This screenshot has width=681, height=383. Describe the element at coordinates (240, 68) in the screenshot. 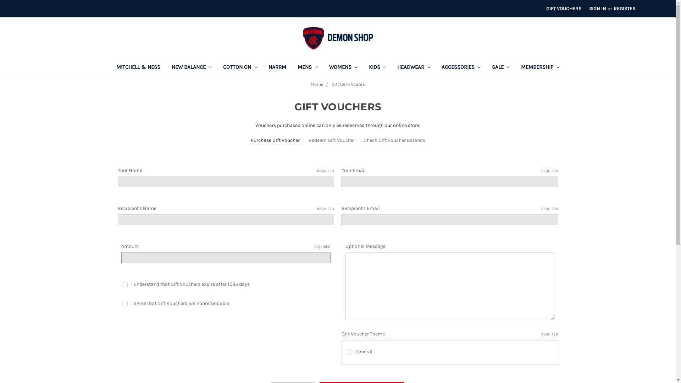

I see `COTTON ON` at that location.